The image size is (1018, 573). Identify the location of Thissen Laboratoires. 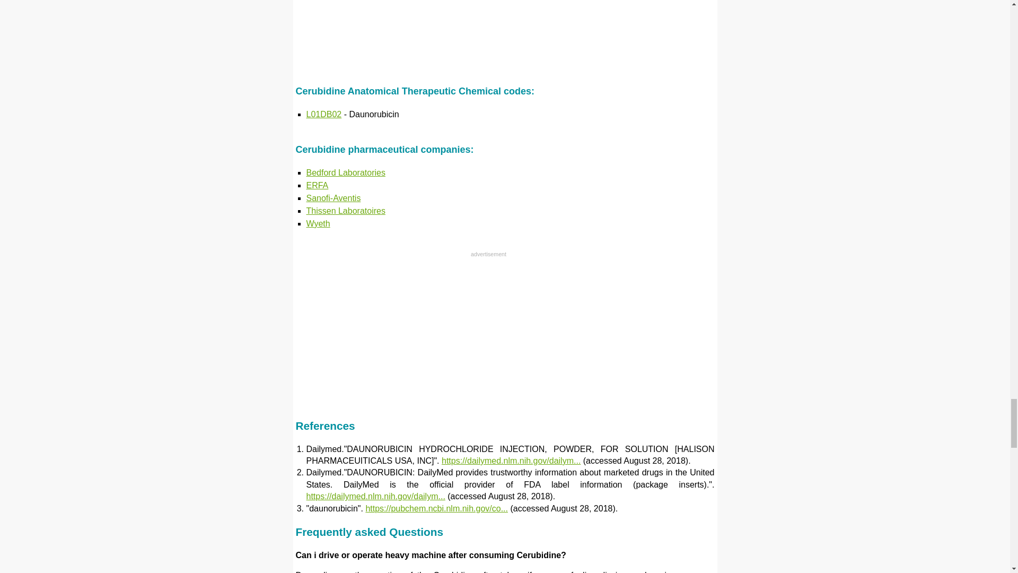
(346, 211).